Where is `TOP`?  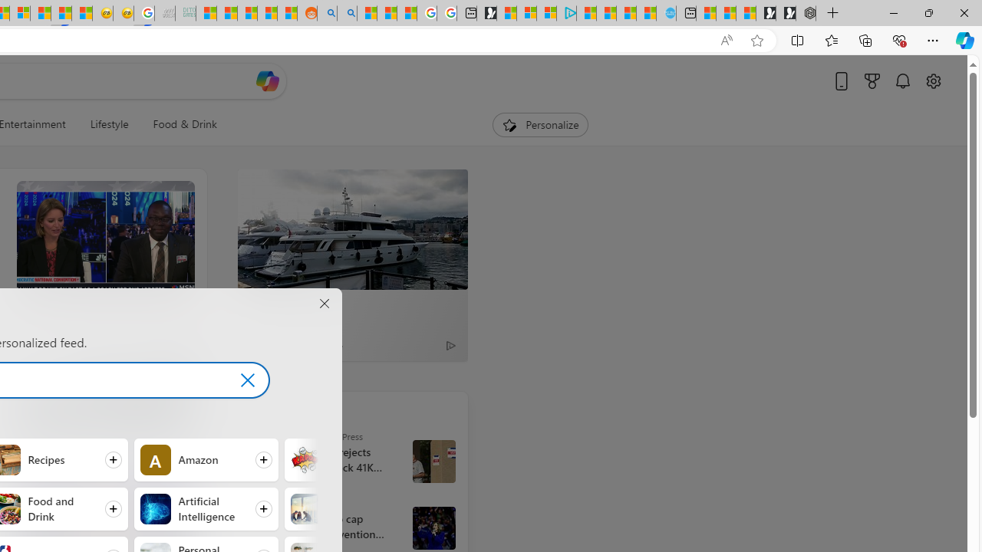
TOP is located at coordinates (255, 409).